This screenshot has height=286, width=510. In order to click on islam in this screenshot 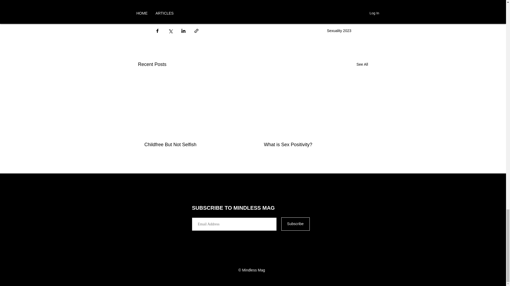, I will do `click(219, 2)`.